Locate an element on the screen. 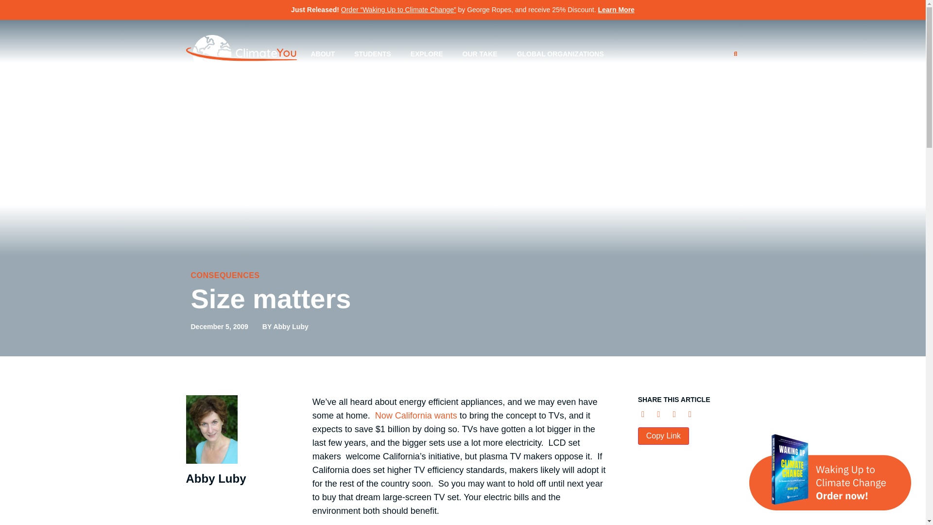 The image size is (933, 525). ABOUT is located at coordinates (322, 53).